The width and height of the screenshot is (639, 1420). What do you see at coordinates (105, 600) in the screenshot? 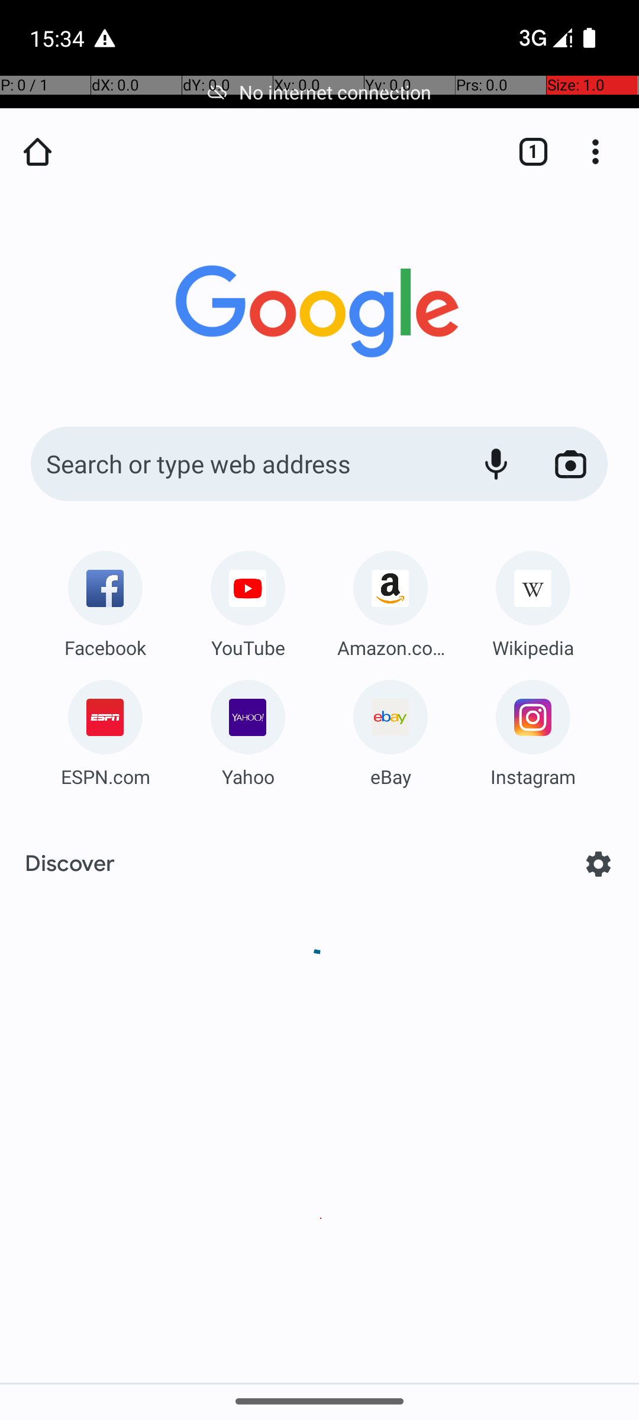
I see `Navigate: Facebook: m.facebook.com` at bounding box center [105, 600].